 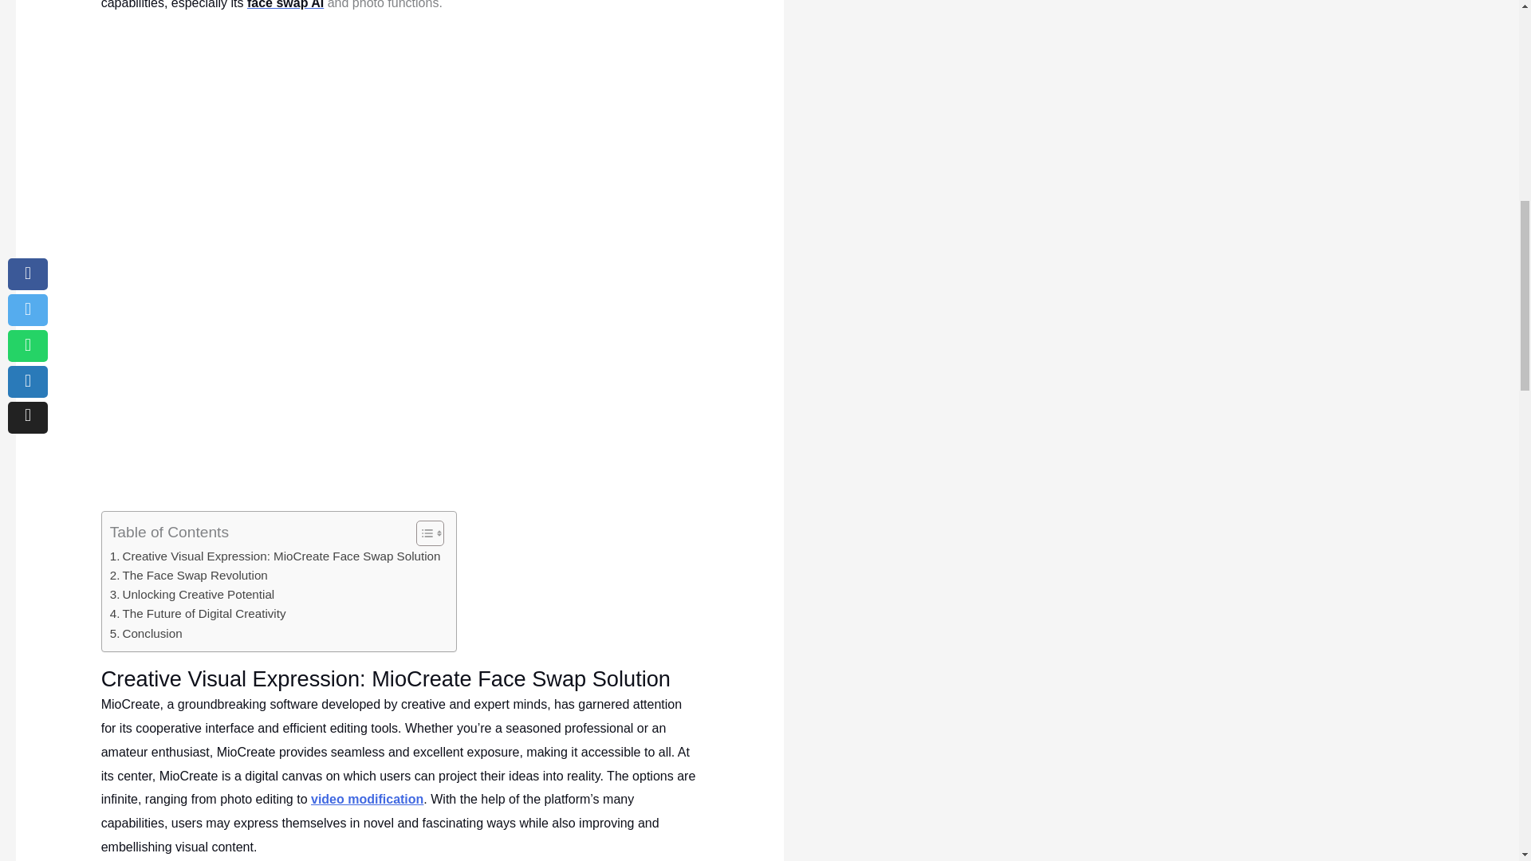 What do you see at coordinates (198, 614) in the screenshot?
I see `The Future of Digital Creativity` at bounding box center [198, 614].